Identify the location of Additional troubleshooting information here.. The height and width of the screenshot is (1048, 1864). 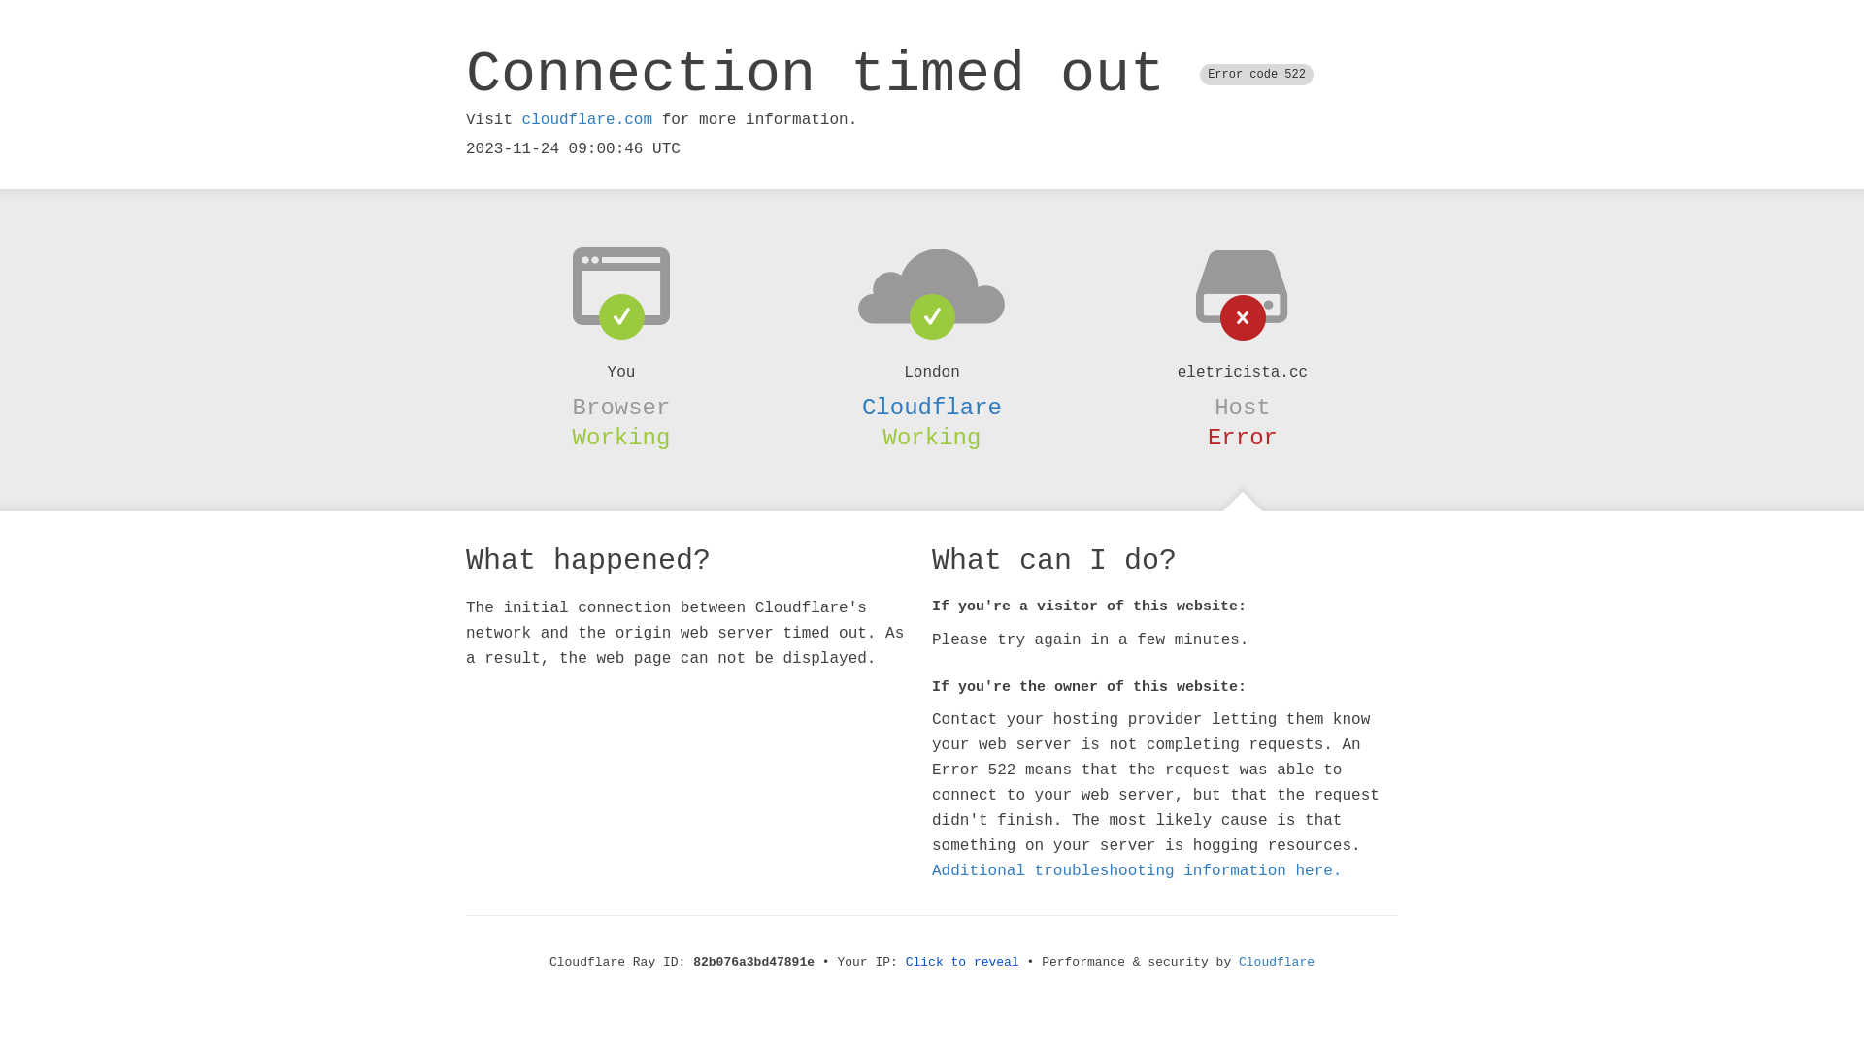
(1137, 871).